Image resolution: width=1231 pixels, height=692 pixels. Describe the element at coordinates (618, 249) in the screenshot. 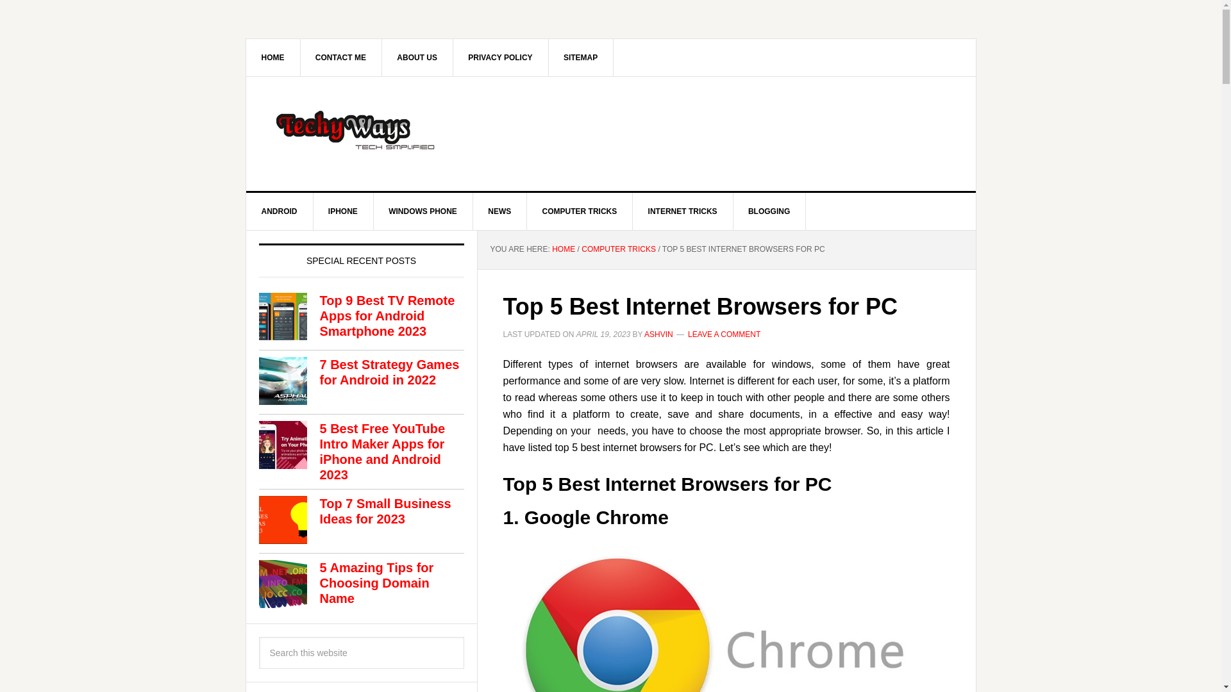

I see `COMPUTER TRICKS` at that location.